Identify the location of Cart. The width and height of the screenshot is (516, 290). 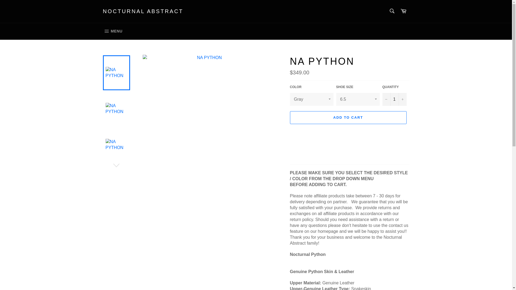
(403, 11).